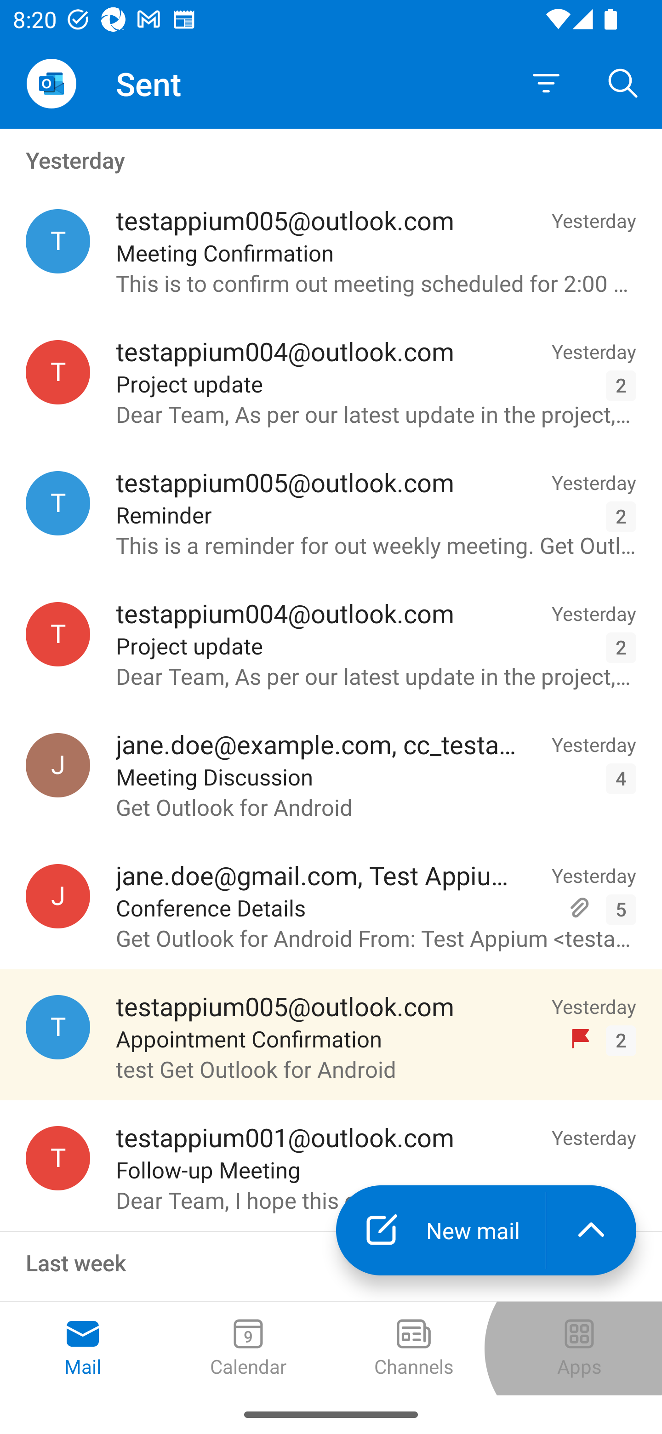  I want to click on jane.doe@gmail.com, jane.doe@gmail.com, so click(58, 896).